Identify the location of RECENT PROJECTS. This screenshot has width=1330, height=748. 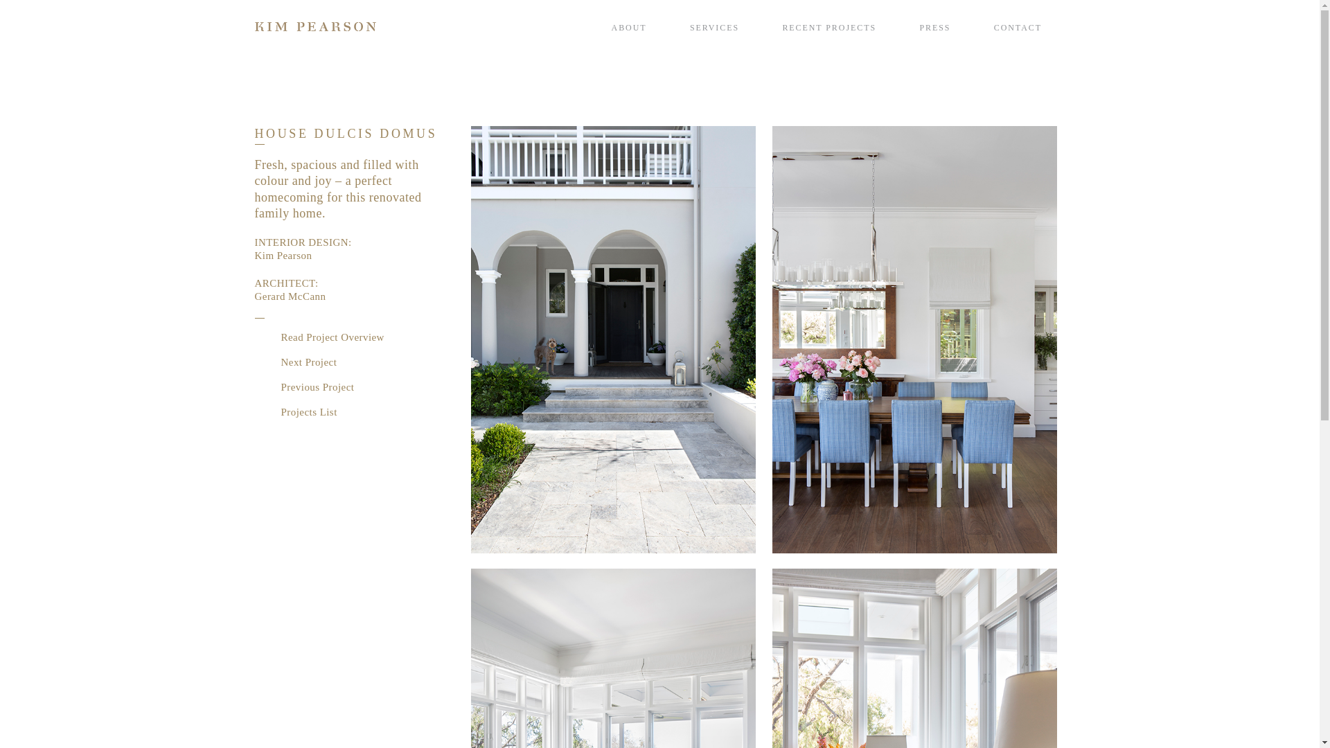
(829, 28).